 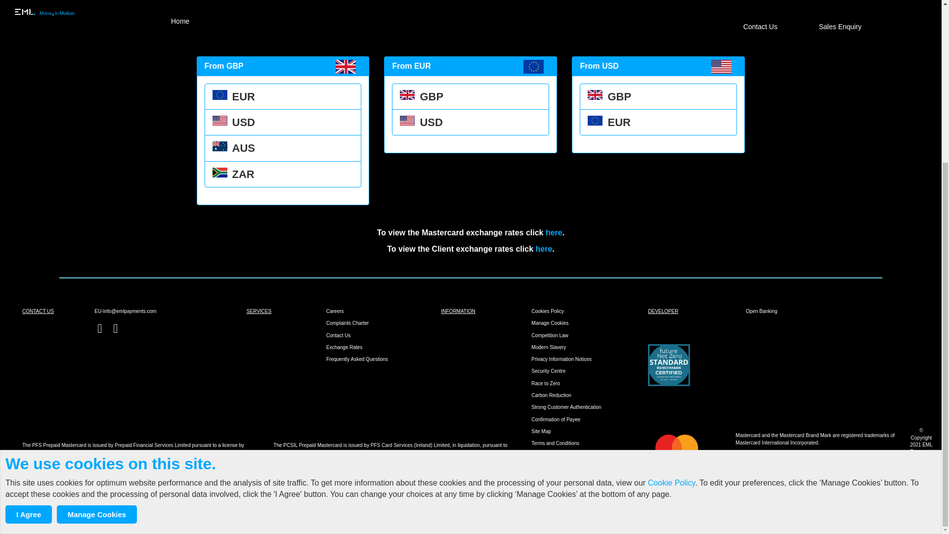 What do you see at coordinates (544, 248) in the screenshot?
I see `here` at bounding box center [544, 248].